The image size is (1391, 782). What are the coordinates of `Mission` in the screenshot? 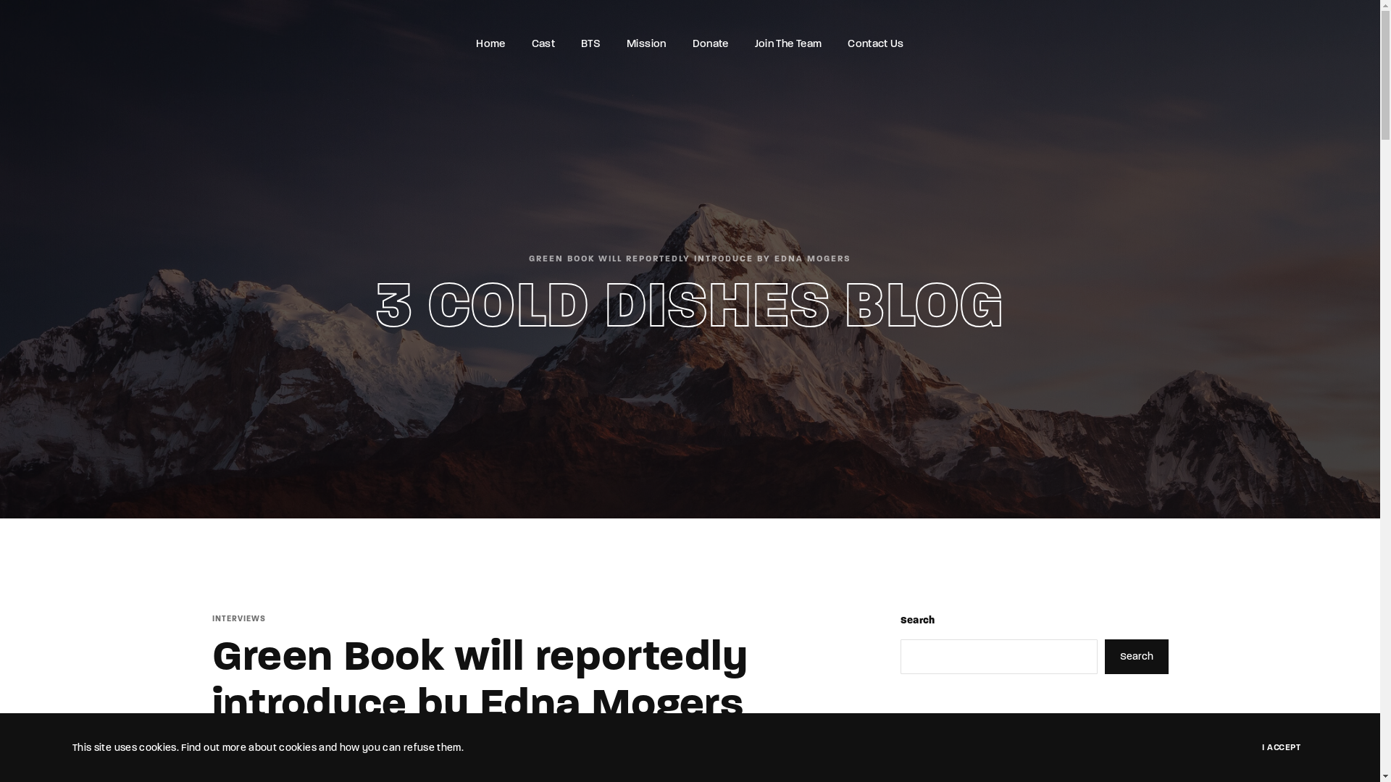 It's located at (646, 43).